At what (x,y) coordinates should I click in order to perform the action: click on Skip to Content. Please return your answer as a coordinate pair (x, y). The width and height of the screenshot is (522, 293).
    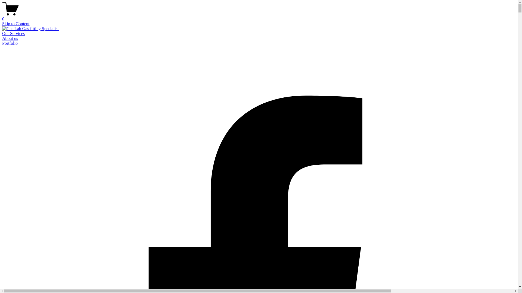
    Looking at the image, I should click on (16, 24).